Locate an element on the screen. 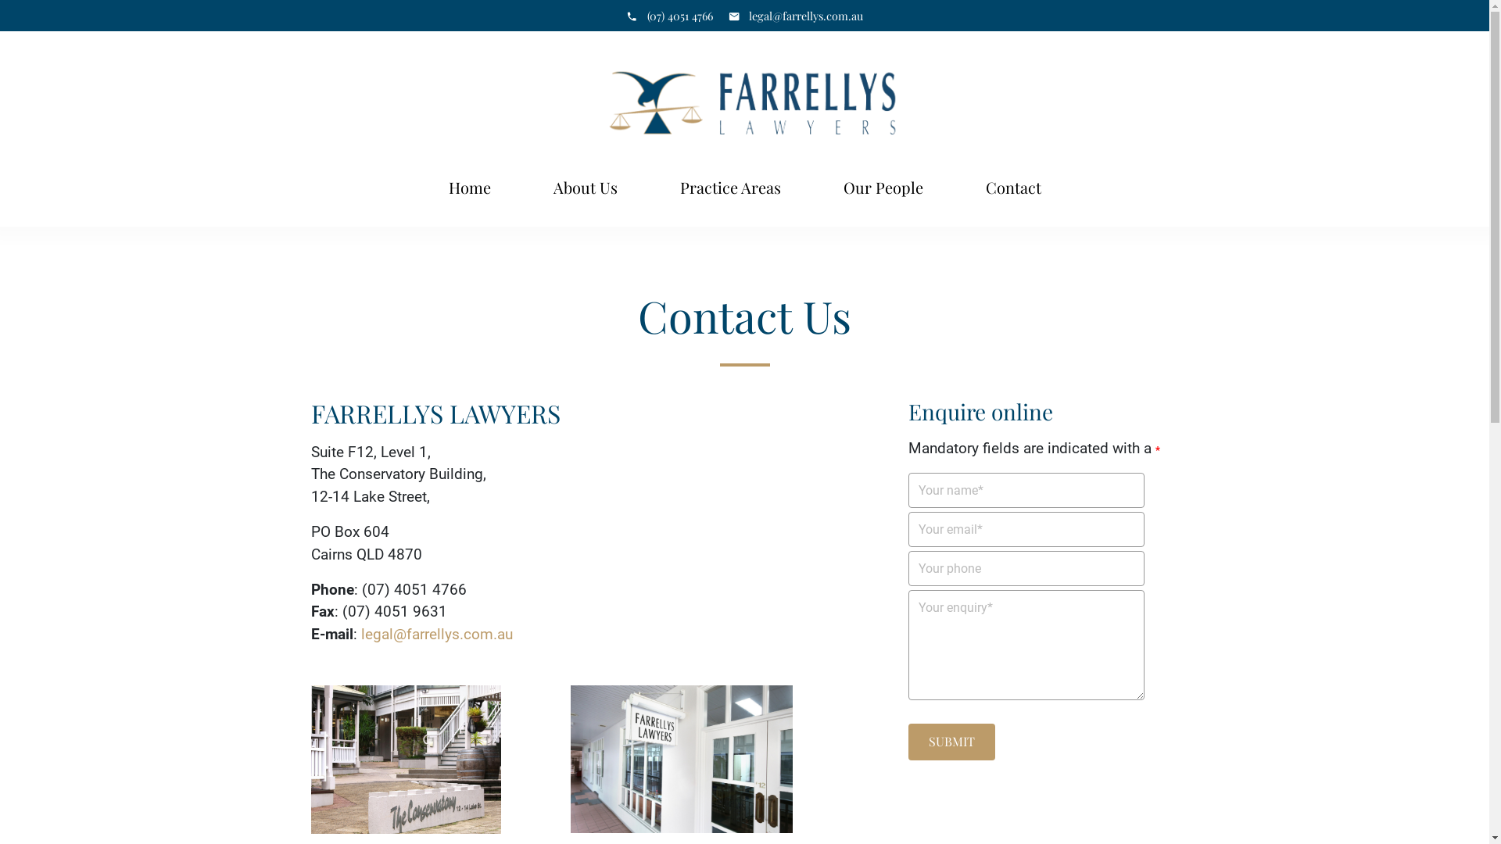  Practice Areas is located at coordinates (730, 188).